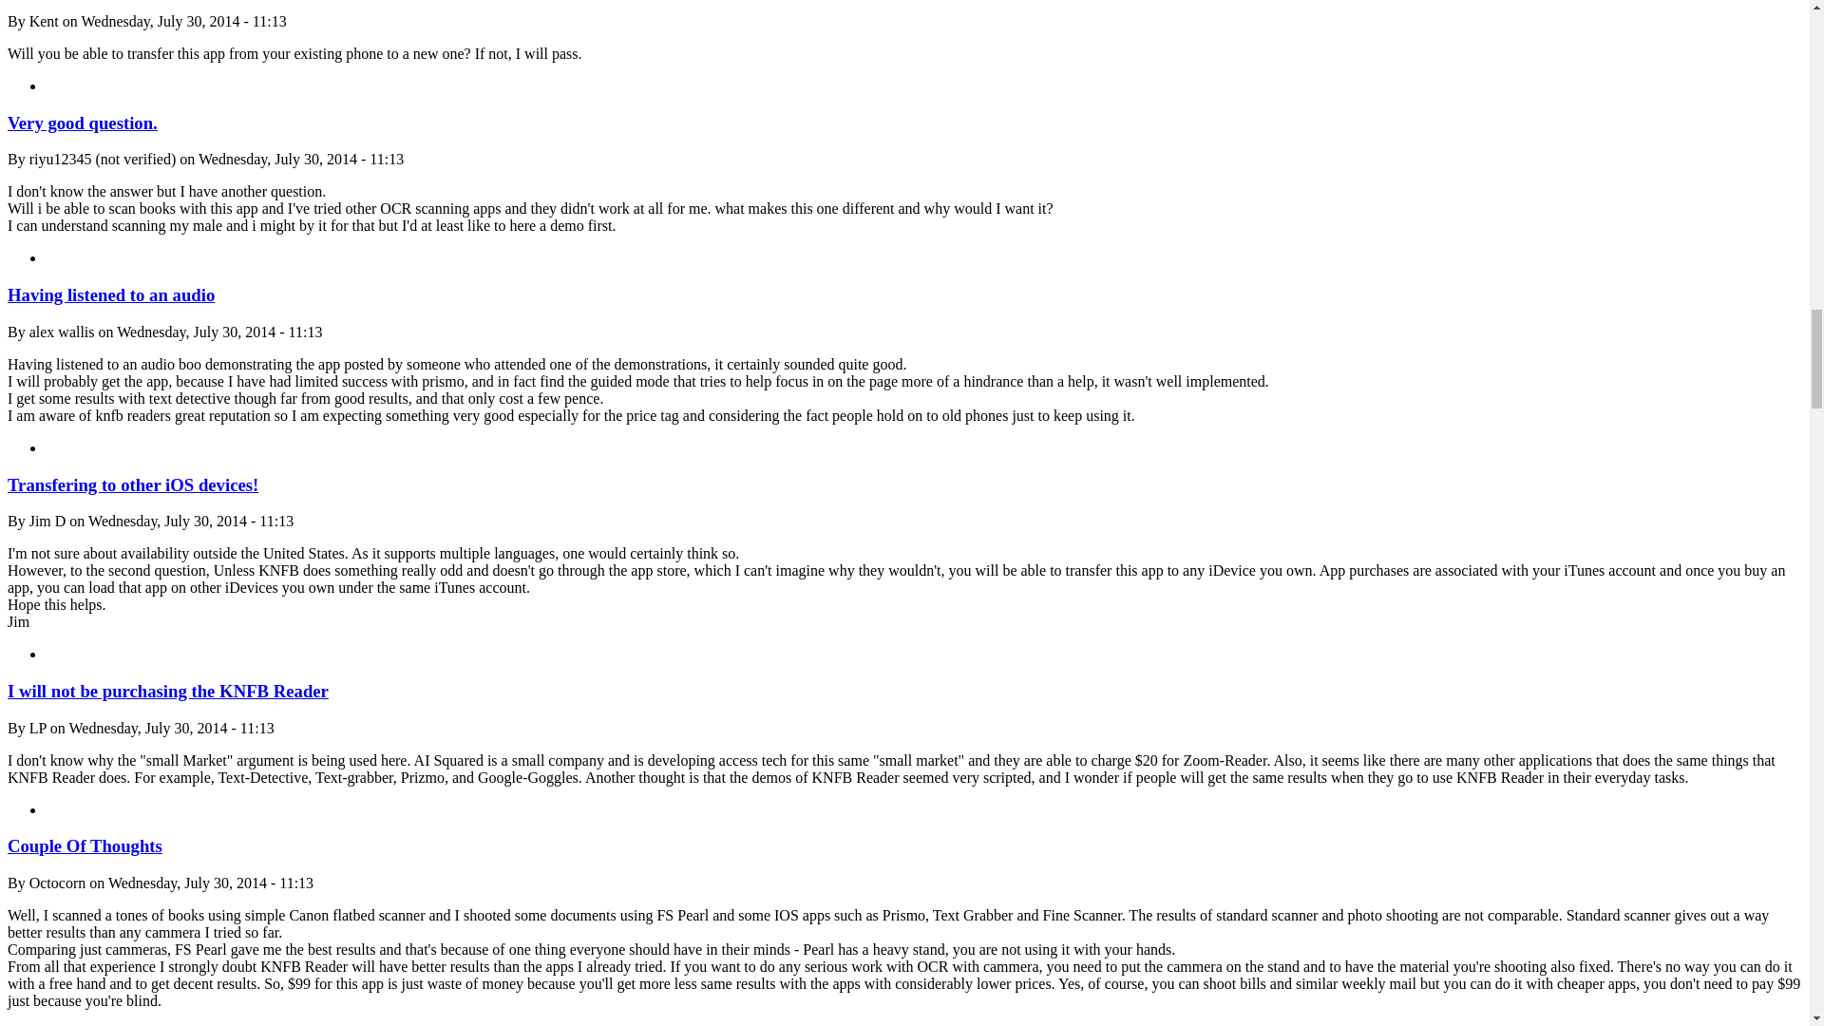 The image size is (1824, 1026). What do you see at coordinates (167, 691) in the screenshot?
I see `I will not be purchasing the KNFB Reader` at bounding box center [167, 691].